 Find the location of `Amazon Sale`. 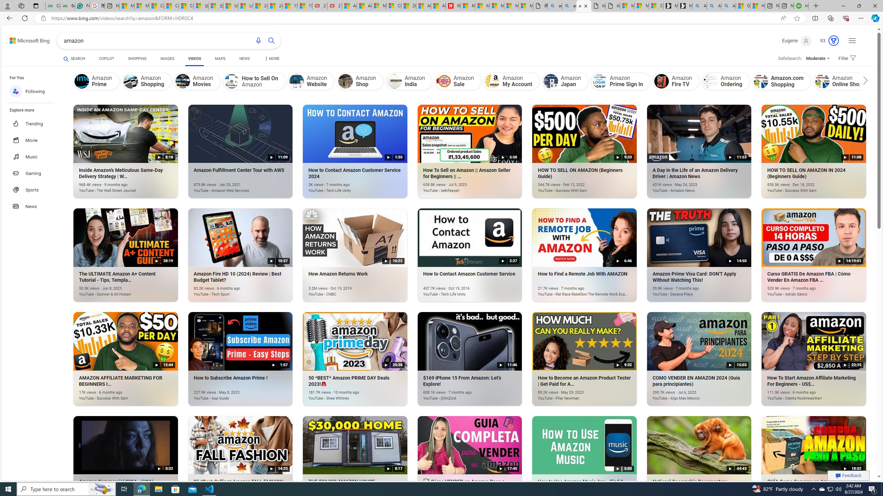

Amazon Sale is located at coordinates (444, 81).